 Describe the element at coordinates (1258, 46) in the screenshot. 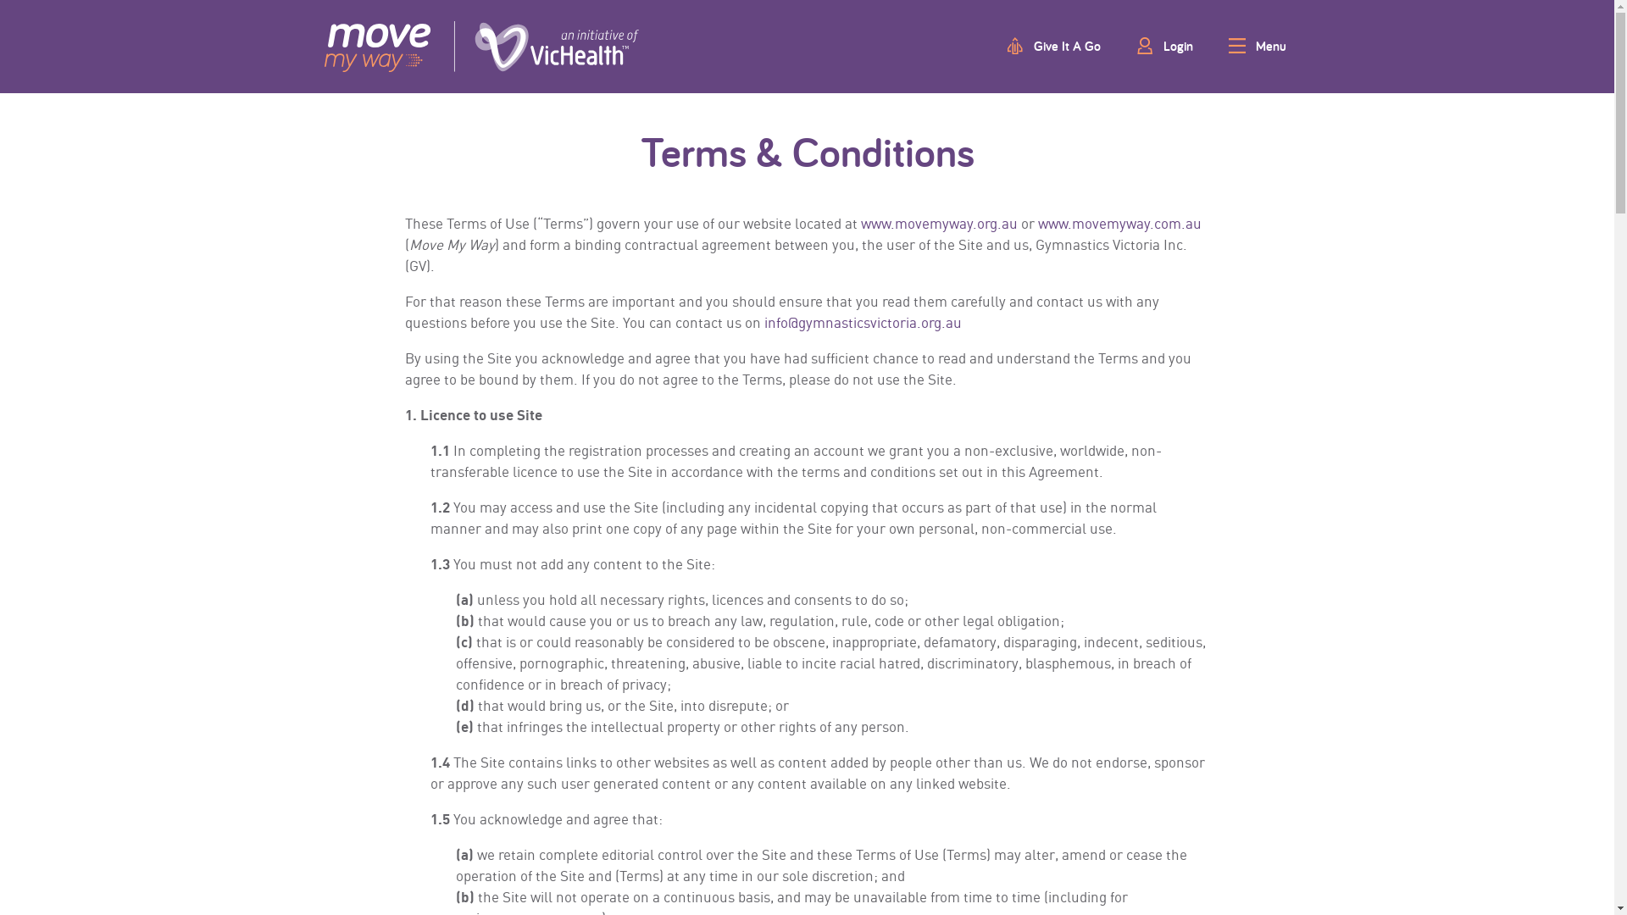

I see `Menu` at that location.